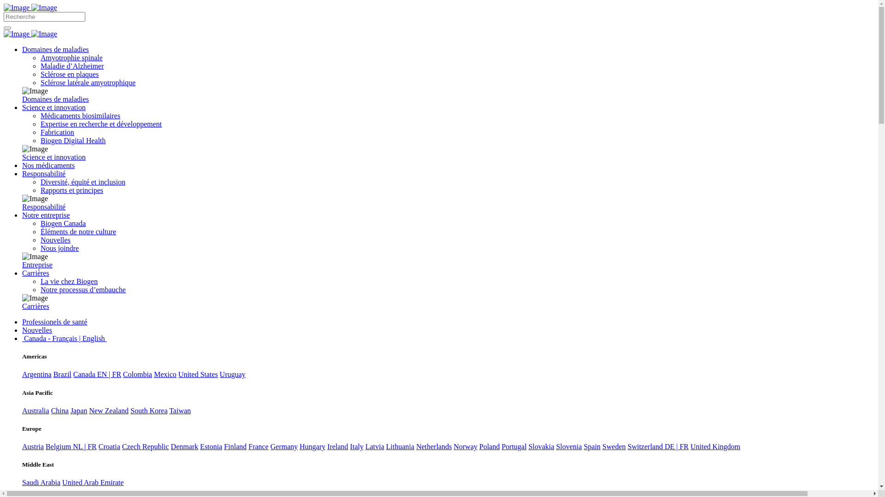 The width and height of the screenshot is (885, 497). What do you see at coordinates (490, 446) in the screenshot?
I see `Poland` at bounding box center [490, 446].